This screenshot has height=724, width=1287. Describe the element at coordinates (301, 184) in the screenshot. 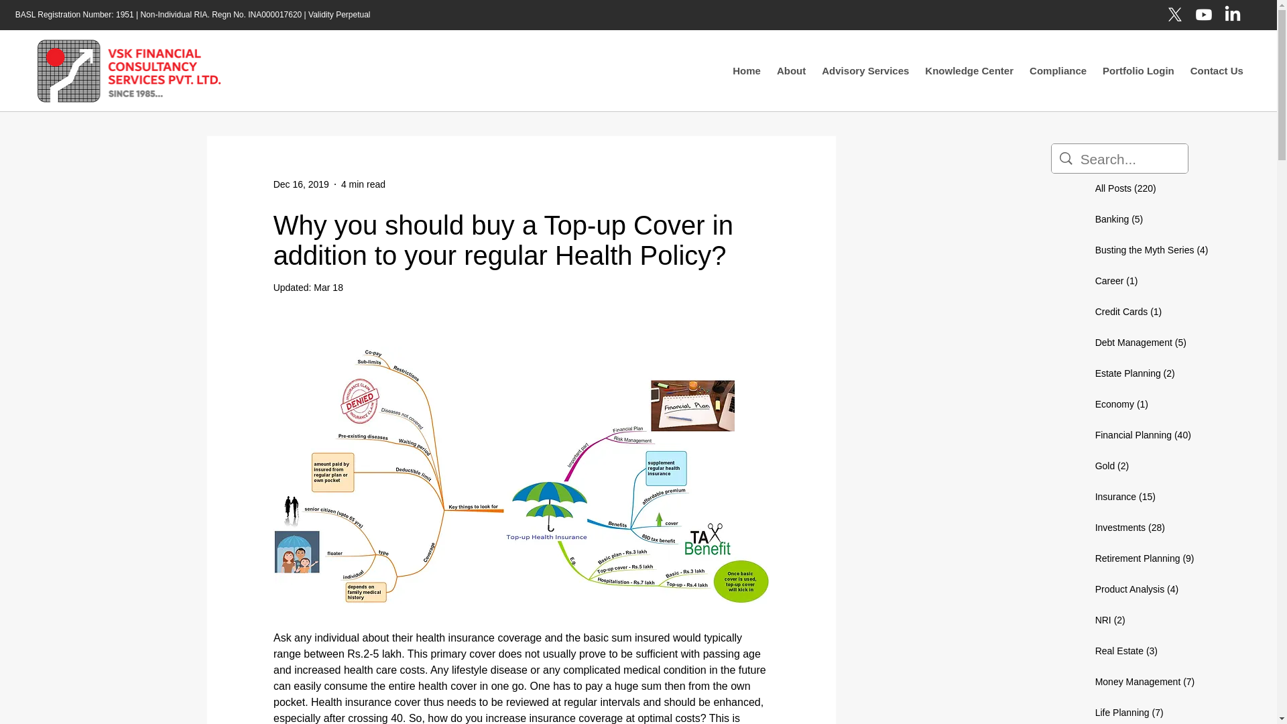

I see `Dec 16, 2019` at that location.